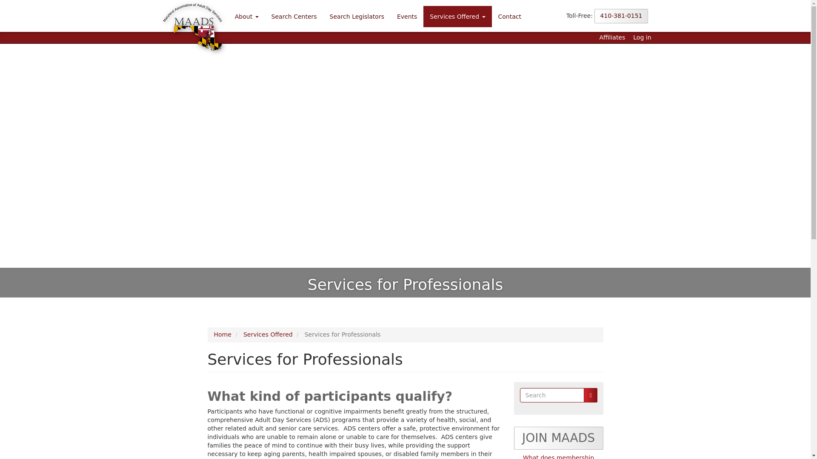 This screenshot has width=817, height=459. I want to click on Contact, so click(510, 16).